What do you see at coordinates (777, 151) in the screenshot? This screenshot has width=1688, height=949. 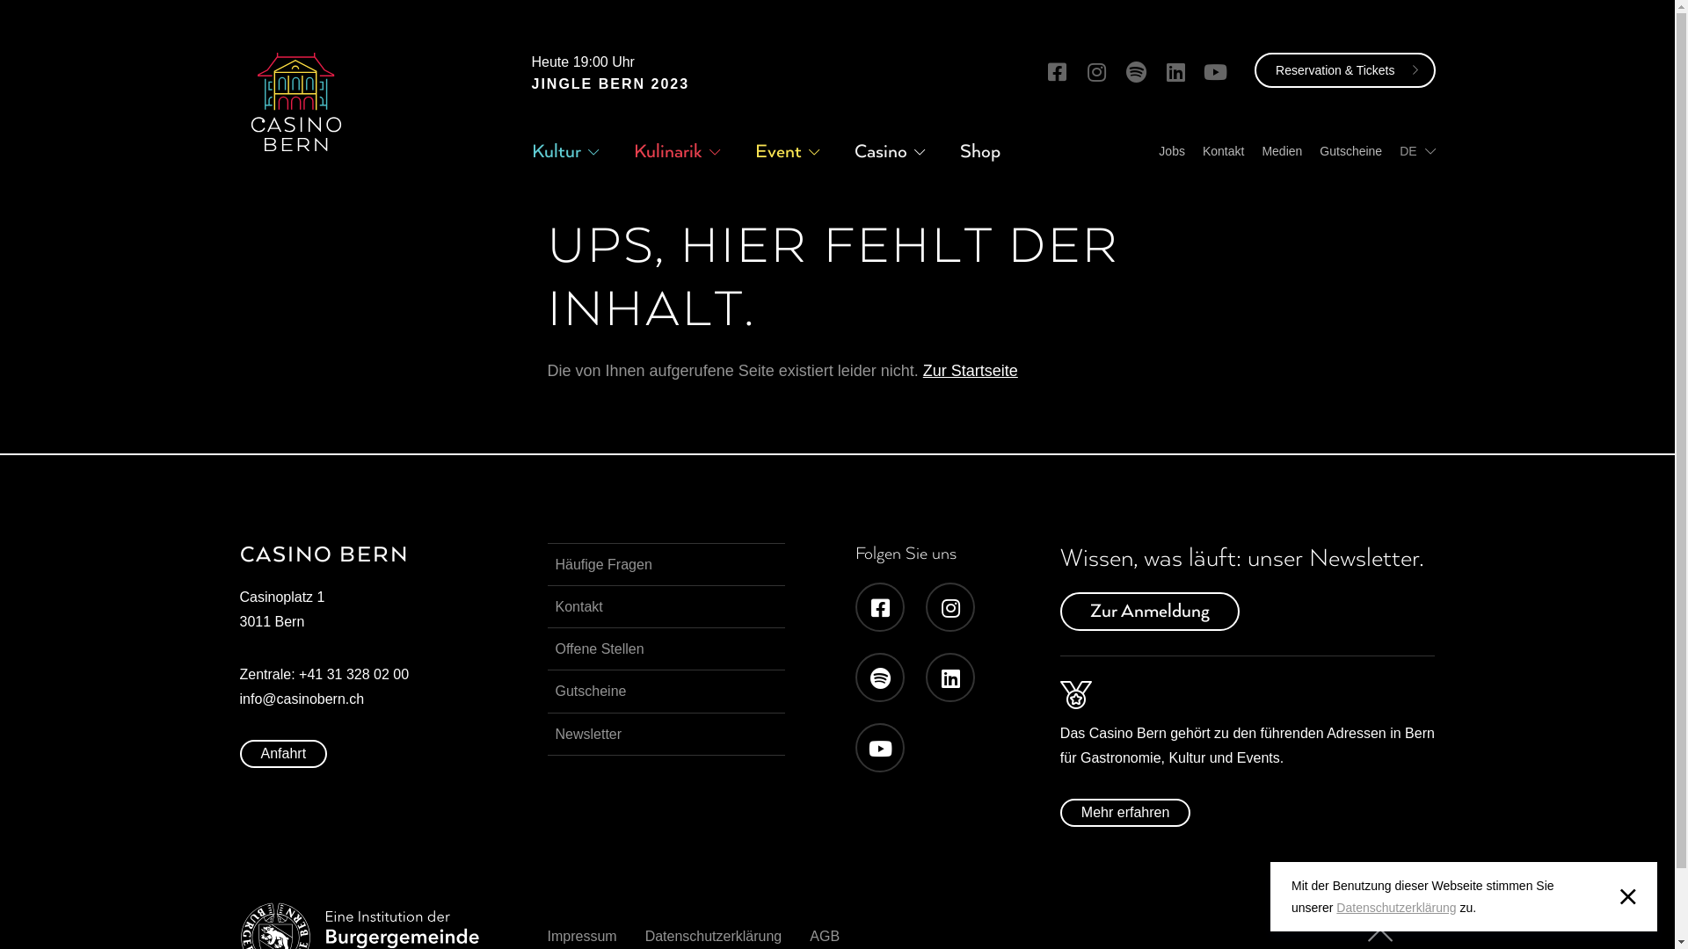 I see `Event` at bounding box center [777, 151].